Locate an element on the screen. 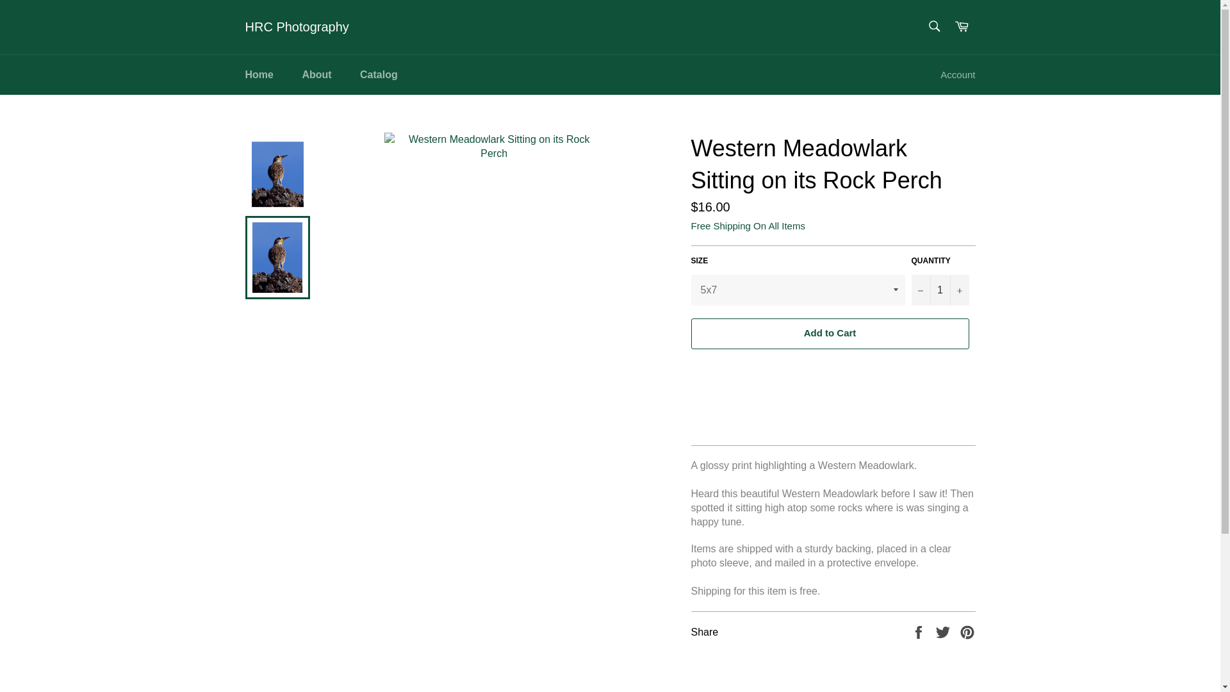  Account is located at coordinates (957, 75).